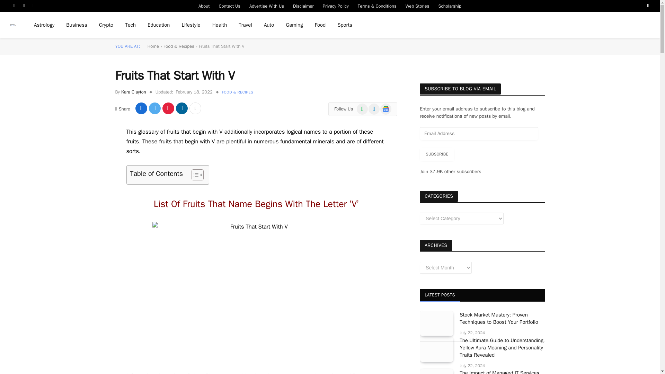 The height and width of the screenshot is (374, 665). I want to click on Business, so click(77, 25).